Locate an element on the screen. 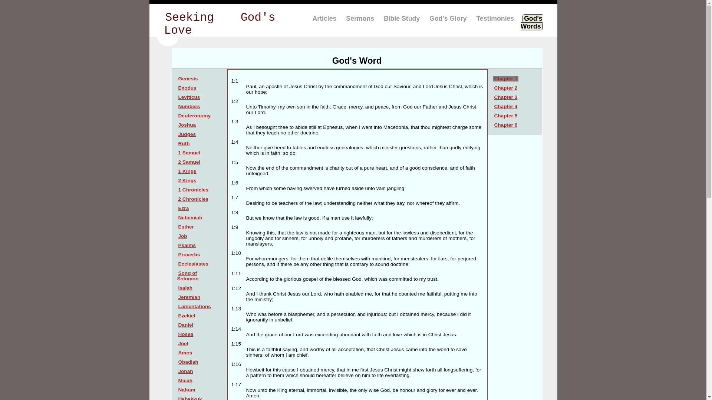 This screenshot has height=400, width=712. 1 Chronicles is located at coordinates (194, 190).